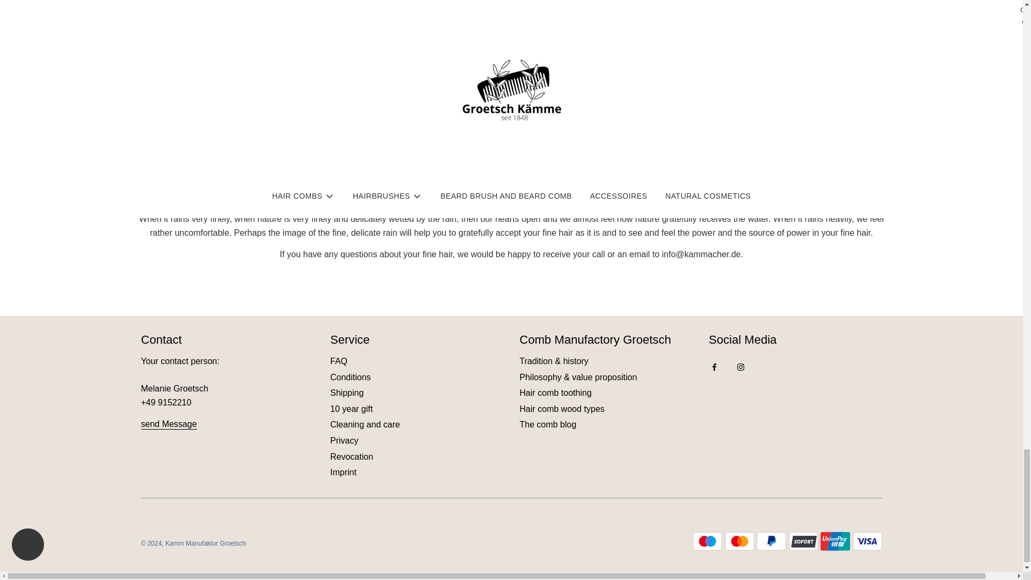 The height and width of the screenshot is (580, 1031). What do you see at coordinates (771, 541) in the screenshot?
I see `PayPal` at bounding box center [771, 541].